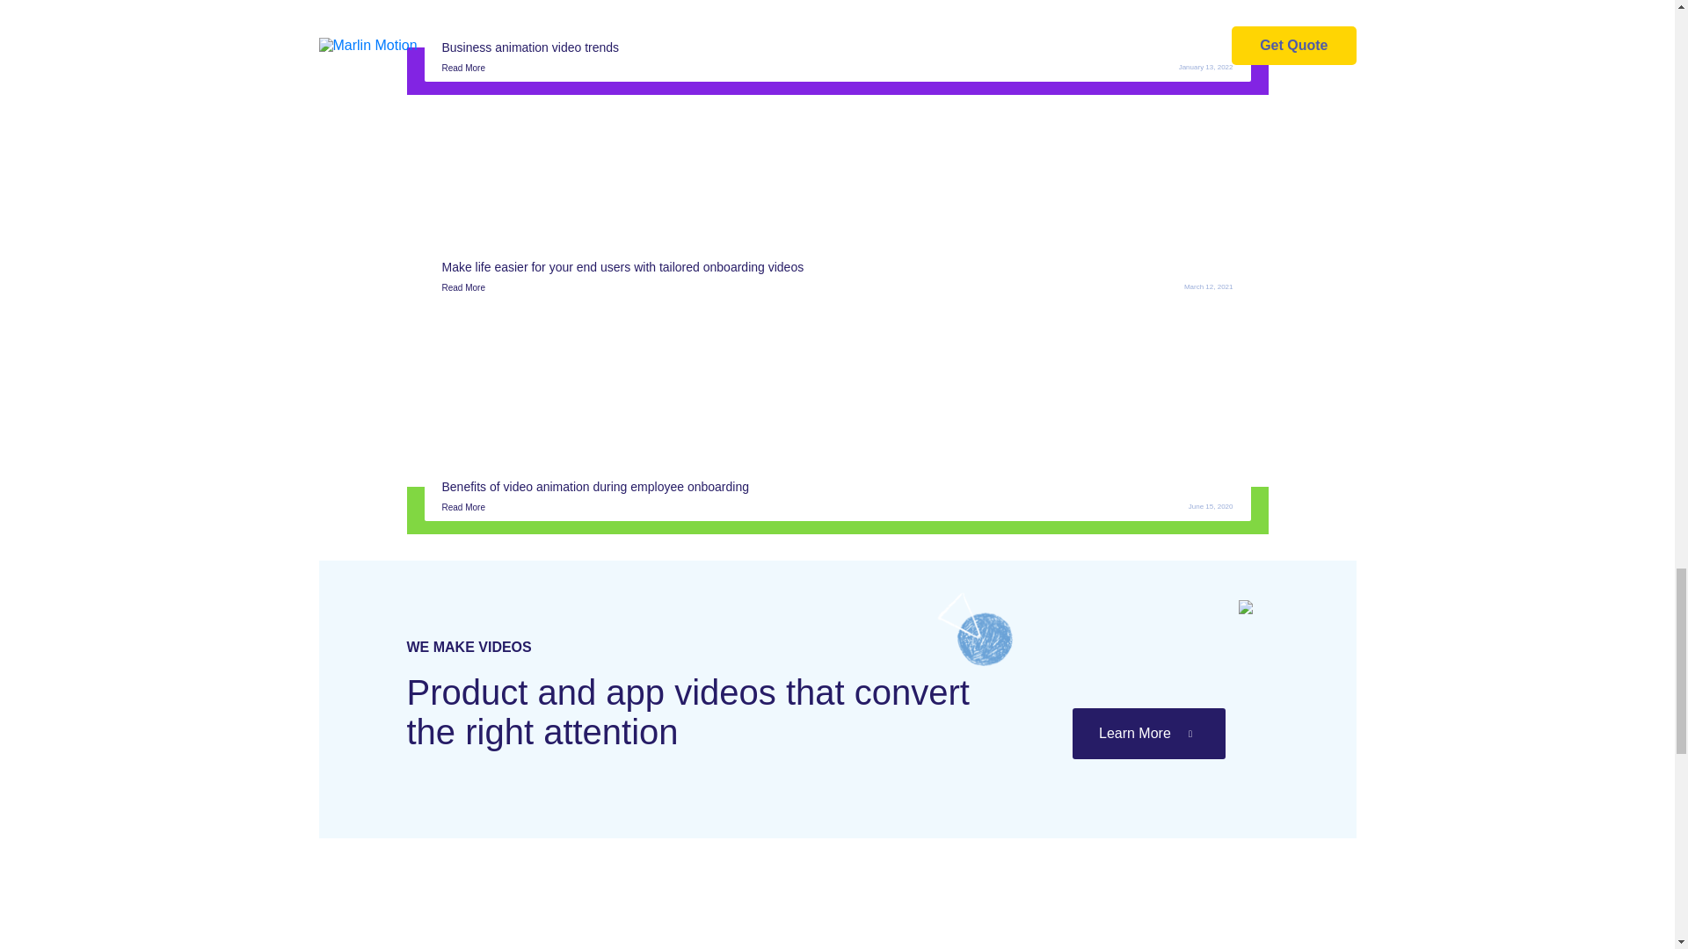 Image resolution: width=1688 pixels, height=949 pixels. I want to click on Read More, so click(462, 286).